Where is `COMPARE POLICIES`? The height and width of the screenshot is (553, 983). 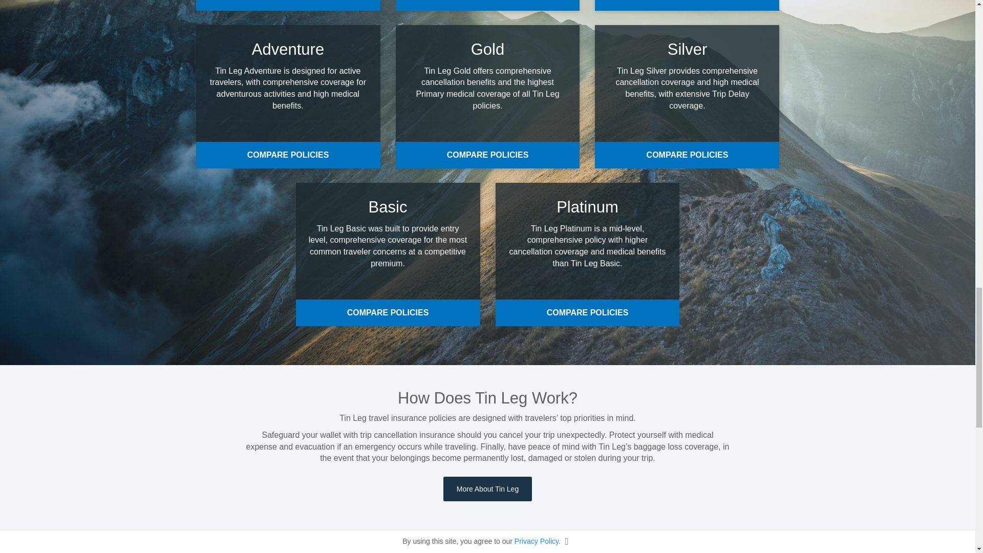 COMPARE POLICIES is located at coordinates (687, 5).